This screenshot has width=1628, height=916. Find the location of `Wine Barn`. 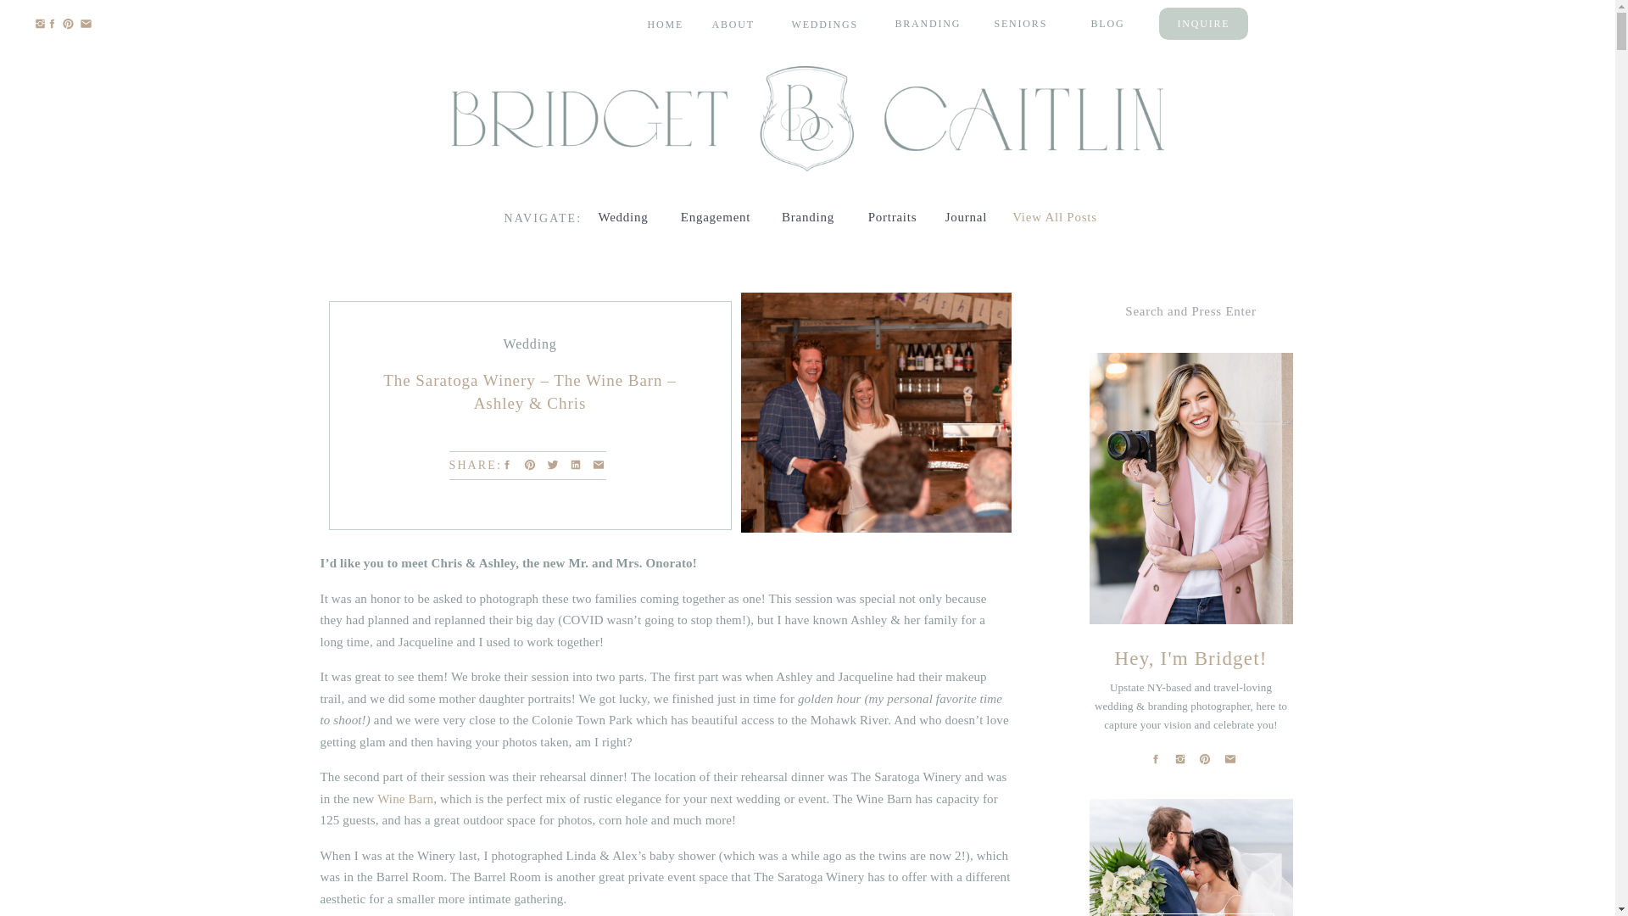

Wine Barn is located at coordinates (405, 799).